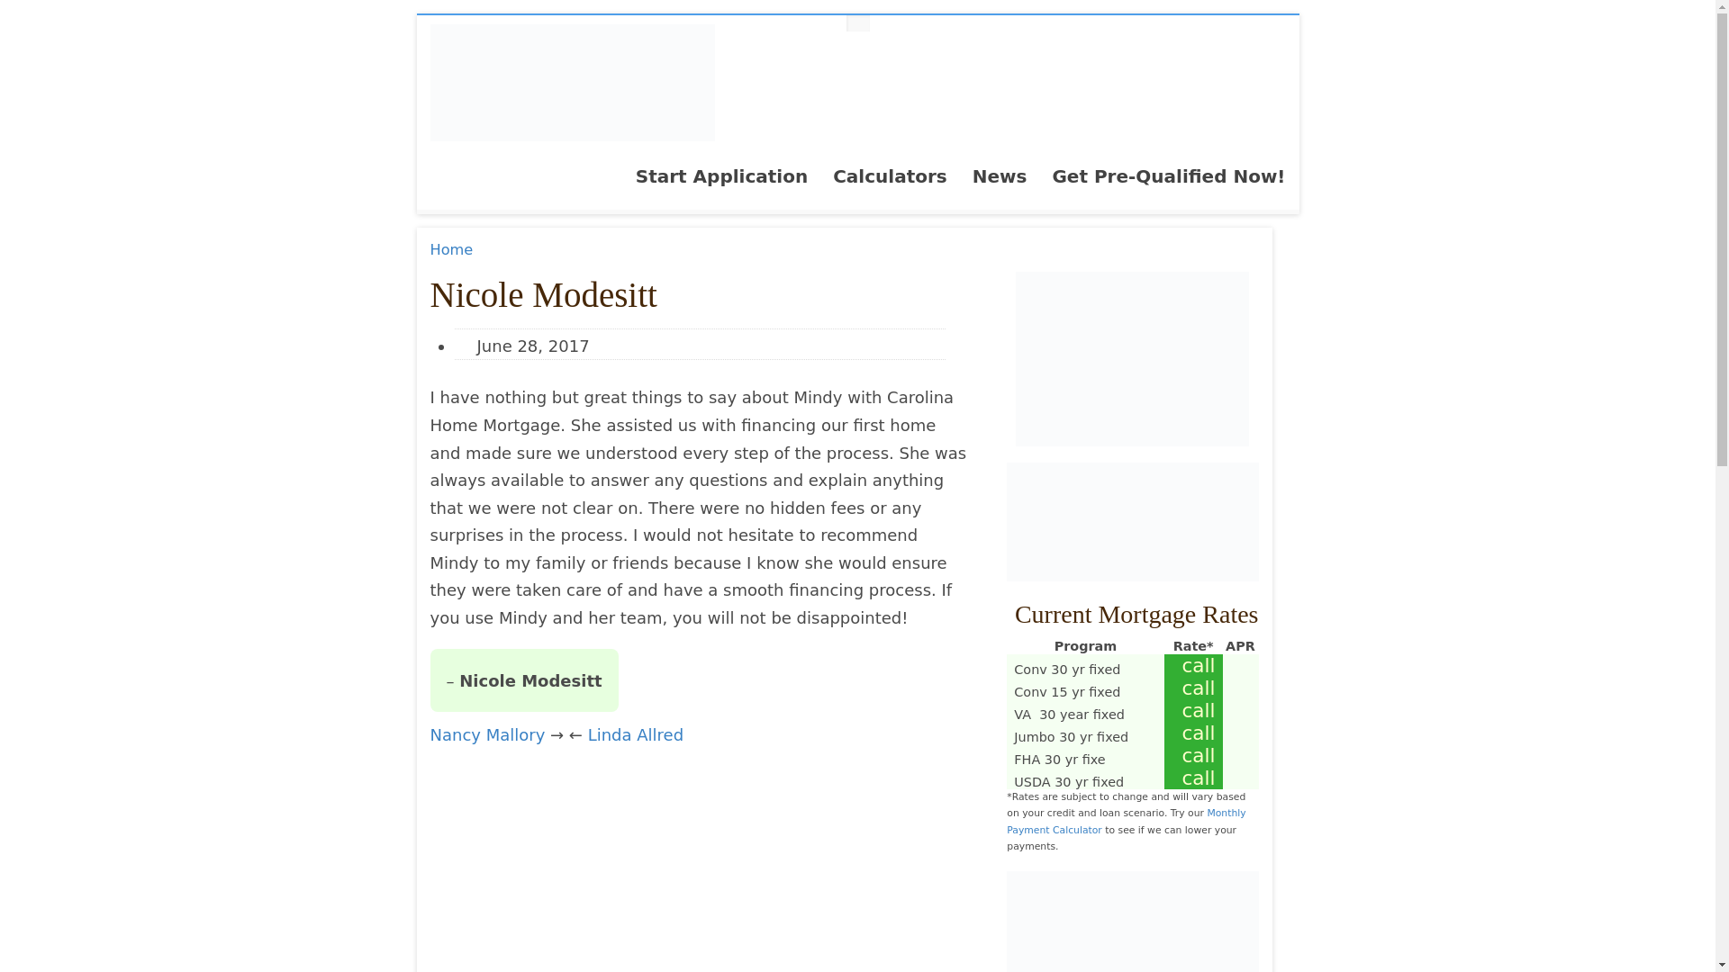 The height and width of the screenshot is (972, 1729). Describe the element at coordinates (1068, 781) in the screenshot. I see `No down payment, income limits by county` at that location.